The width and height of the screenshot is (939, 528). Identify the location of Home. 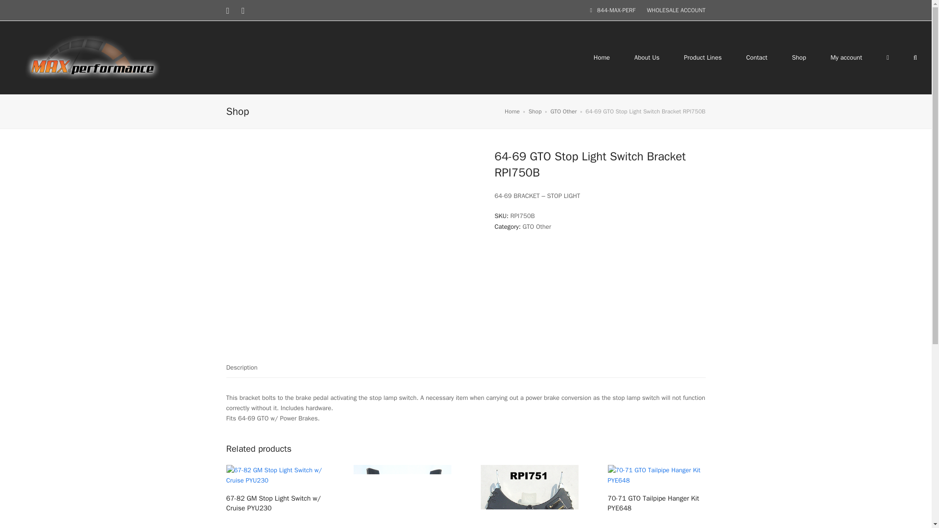
(513, 111).